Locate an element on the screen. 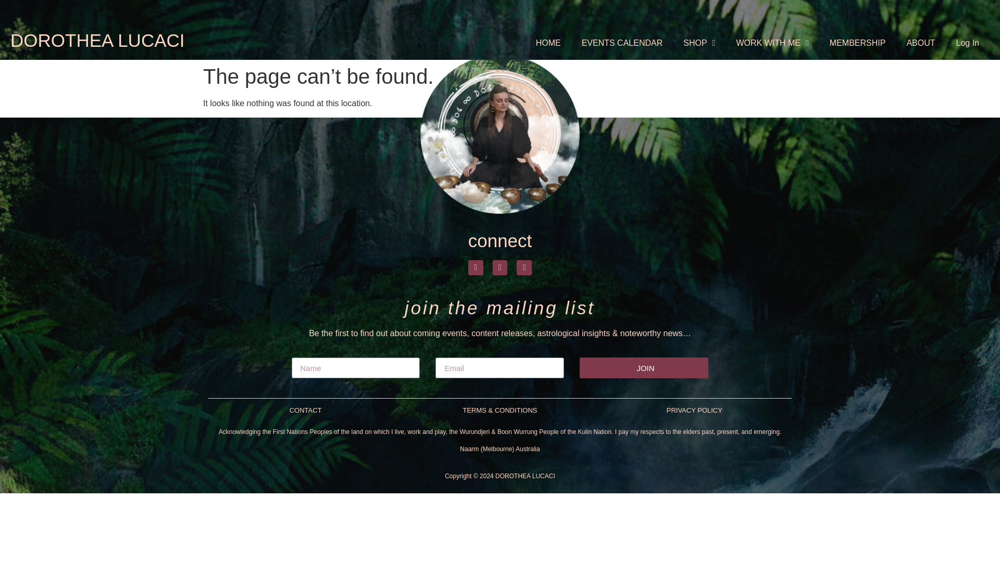 Image resolution: width=1000 pixels, height=562 pixels. SHOP is located at coordinates (699, 43).